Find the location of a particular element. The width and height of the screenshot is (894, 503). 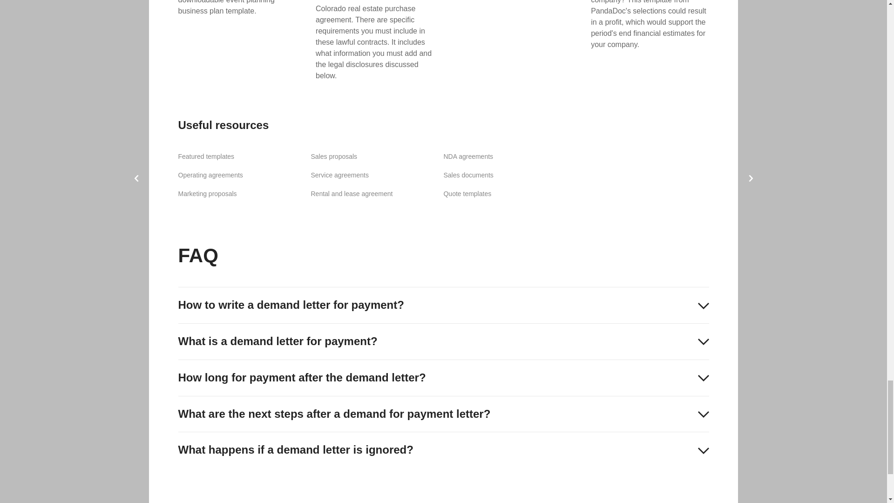

Quote templates is located at coordinates (467, 194).